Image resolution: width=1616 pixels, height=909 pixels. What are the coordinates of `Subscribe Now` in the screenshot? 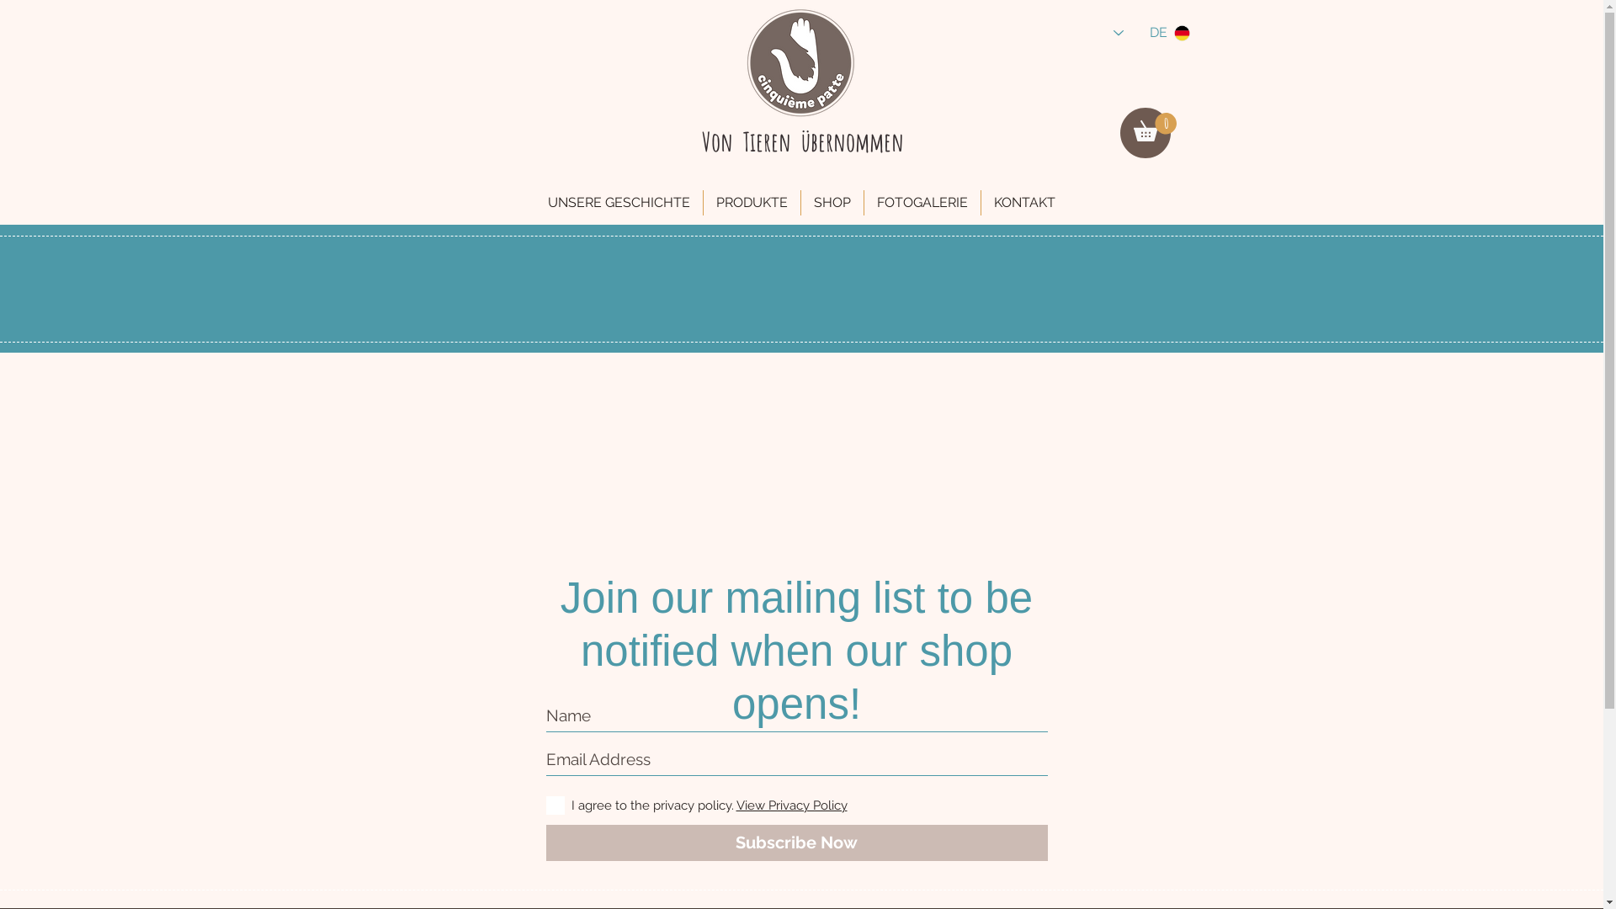 It's located at (796, 843).